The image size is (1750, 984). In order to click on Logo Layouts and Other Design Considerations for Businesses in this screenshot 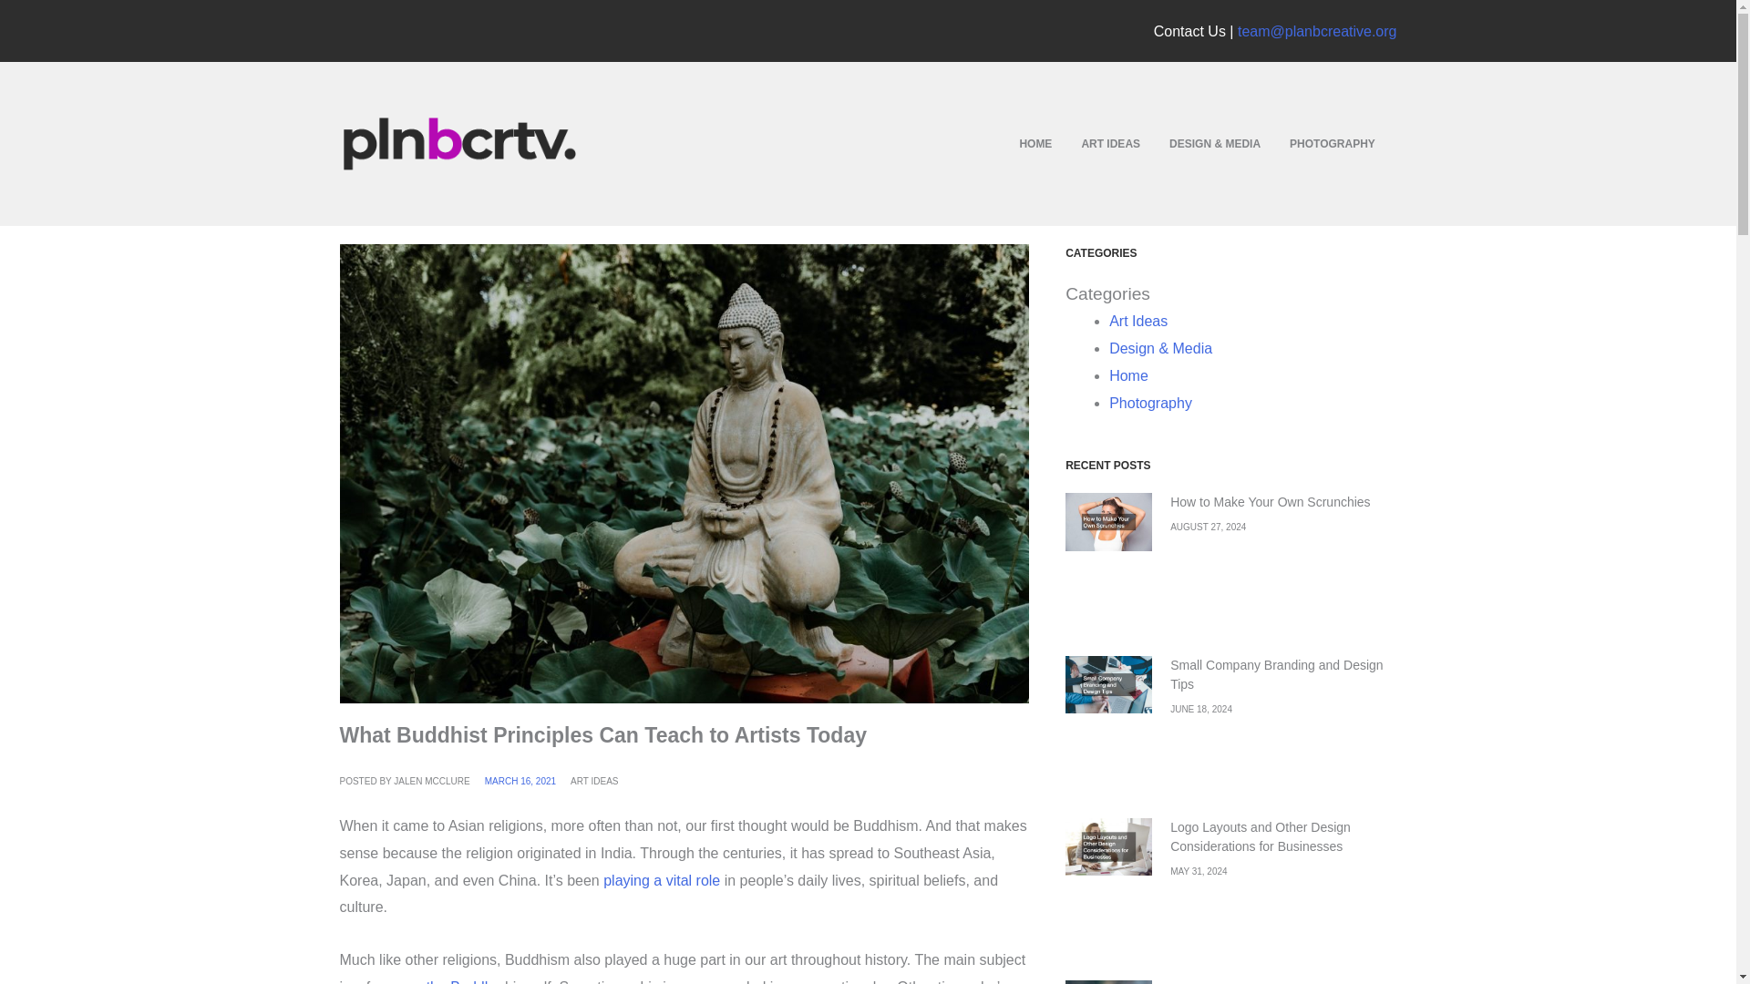, I will do `click(1261, 836)`.